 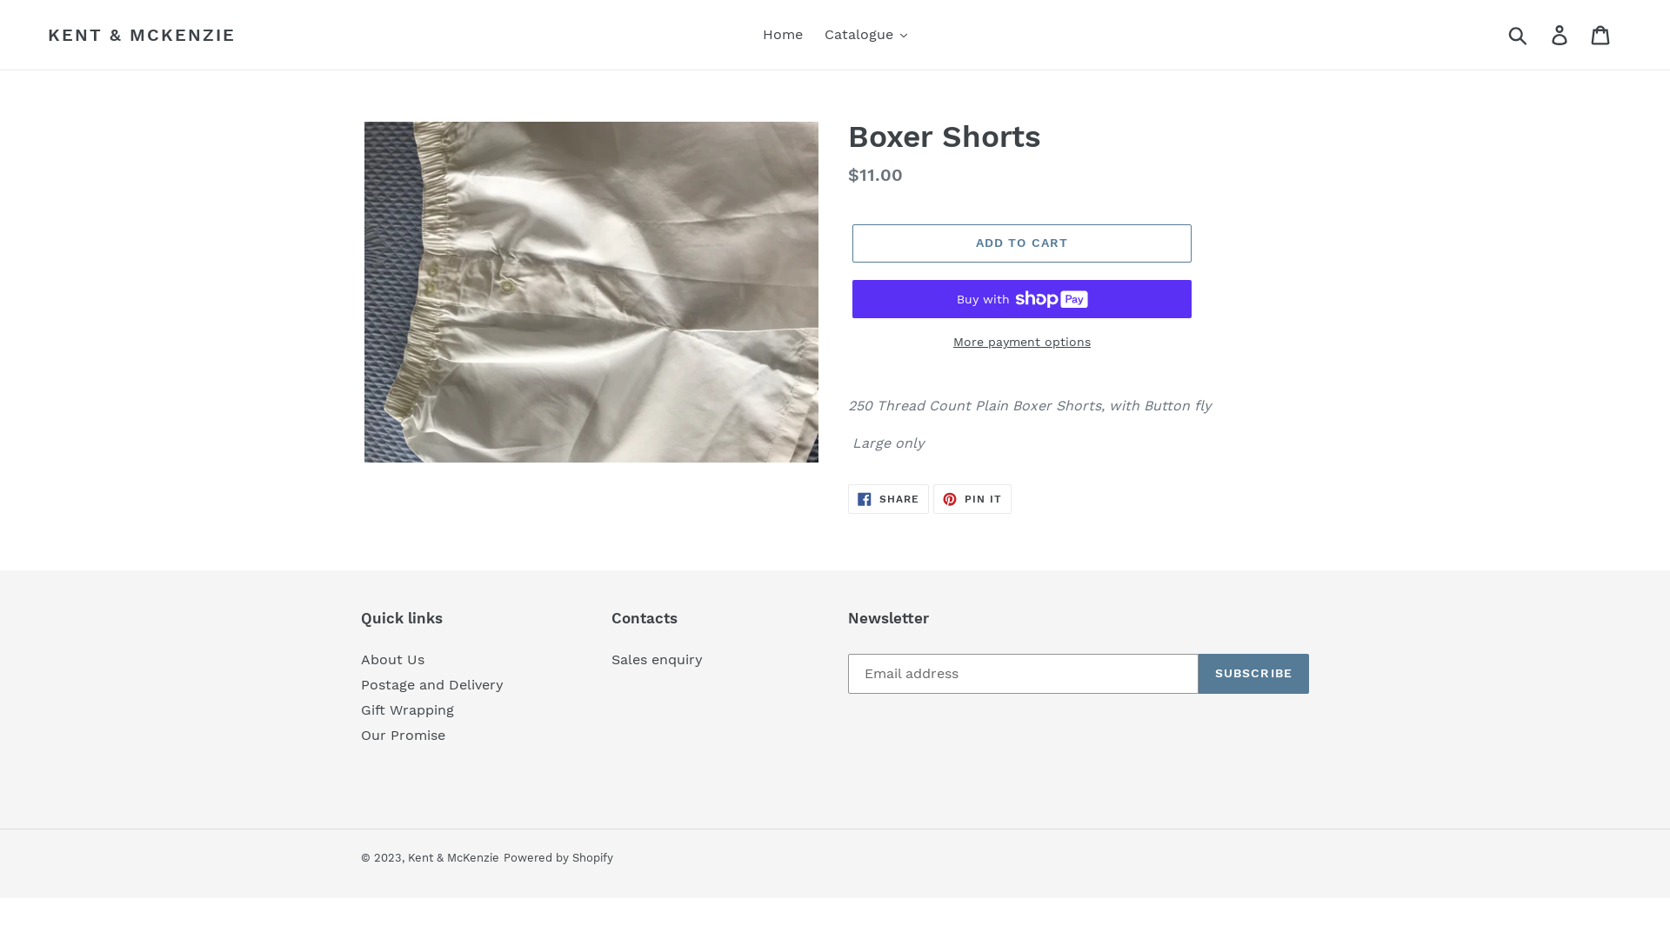 I want to click on Kent & McKenzie, so click(x=454, y=857).